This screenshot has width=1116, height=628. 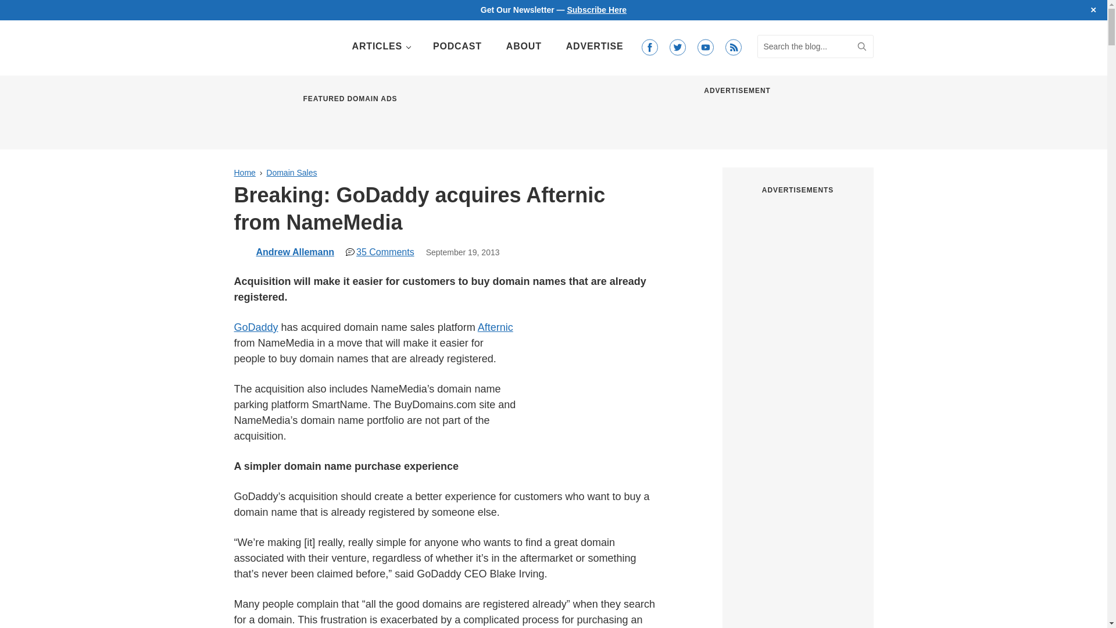 What do you see at coordinates (380, 47) in the screenshot?
I see `ARTICLES` at bounding box center [380, 47].